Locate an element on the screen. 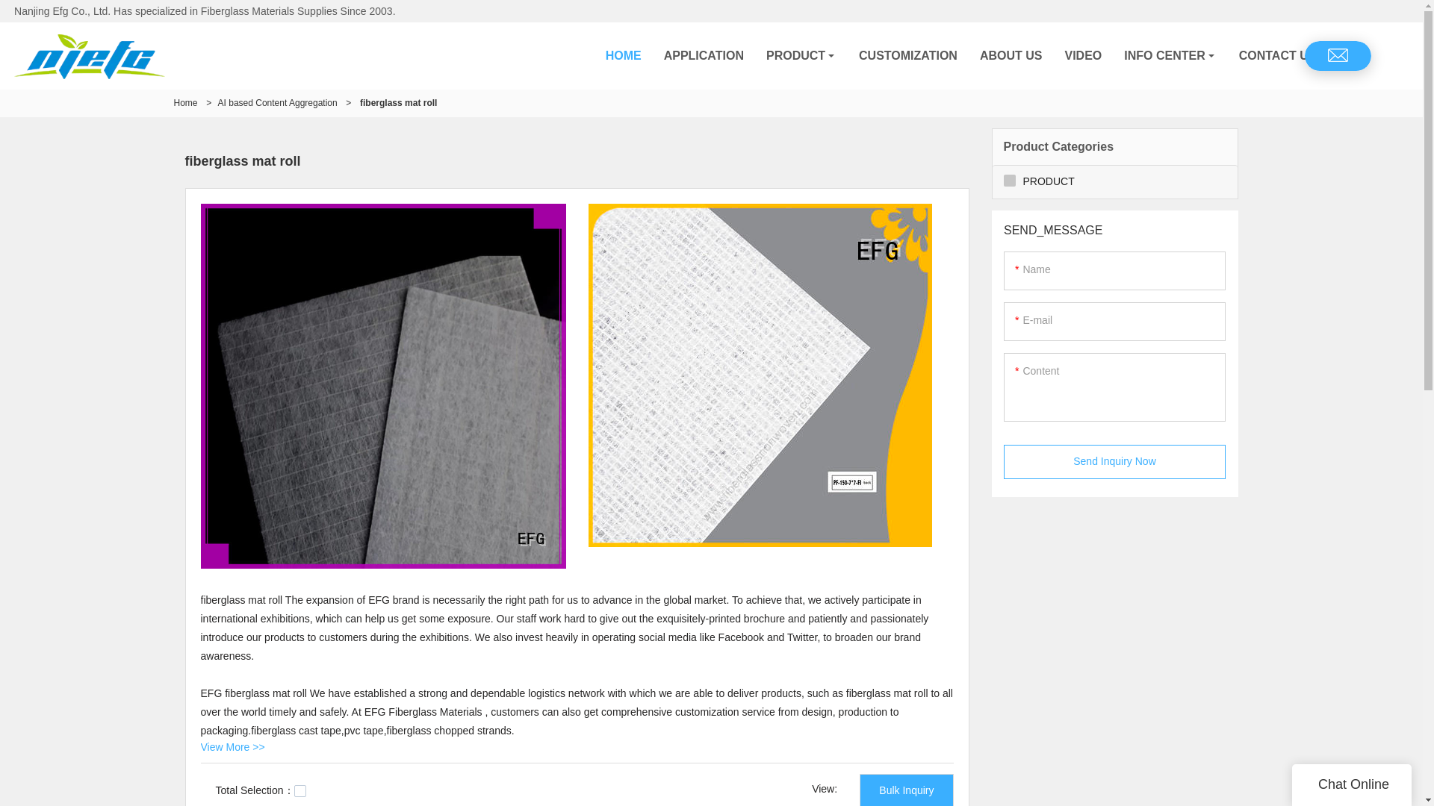 The image size is (1434, 806). on is located at coordinates (300, 791).